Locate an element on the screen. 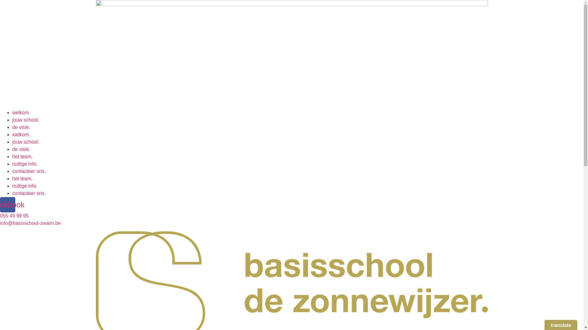 The image size is (588, 330). het team. is located at coordinates (23, 178).